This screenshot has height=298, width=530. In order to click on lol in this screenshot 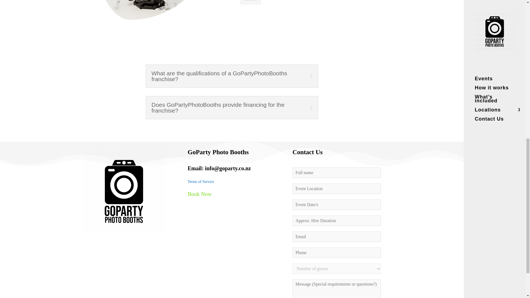, I will do `click(153, 10)`.